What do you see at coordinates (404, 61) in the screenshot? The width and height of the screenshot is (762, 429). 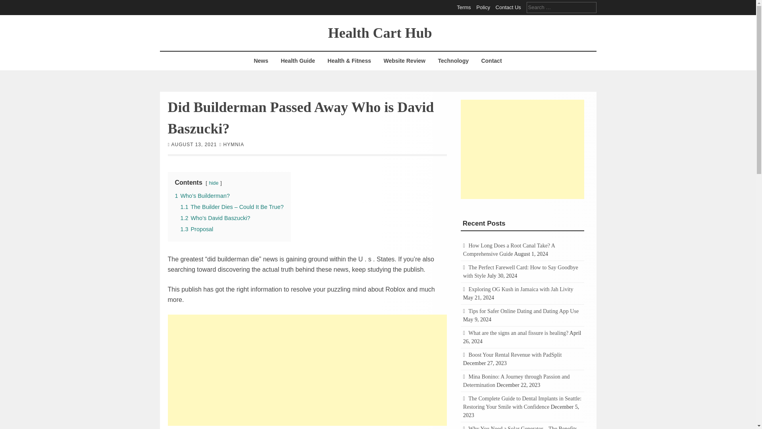 I see `Website Review` at bounding box center [404, 61].